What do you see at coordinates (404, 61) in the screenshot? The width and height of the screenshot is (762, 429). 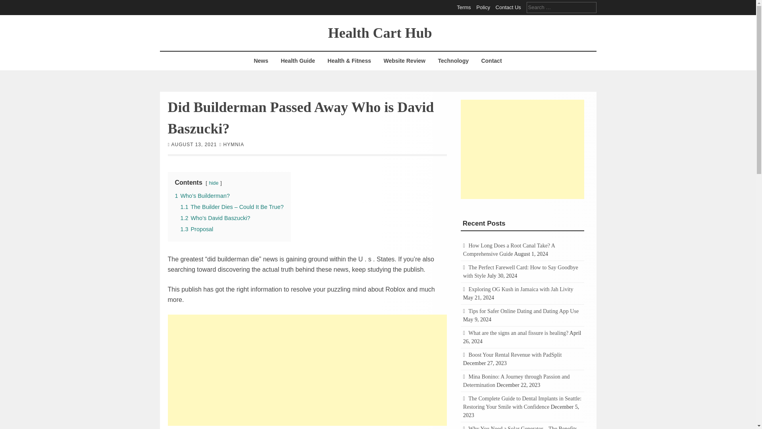 I see `Website Review` at bounding box center [404, 61].